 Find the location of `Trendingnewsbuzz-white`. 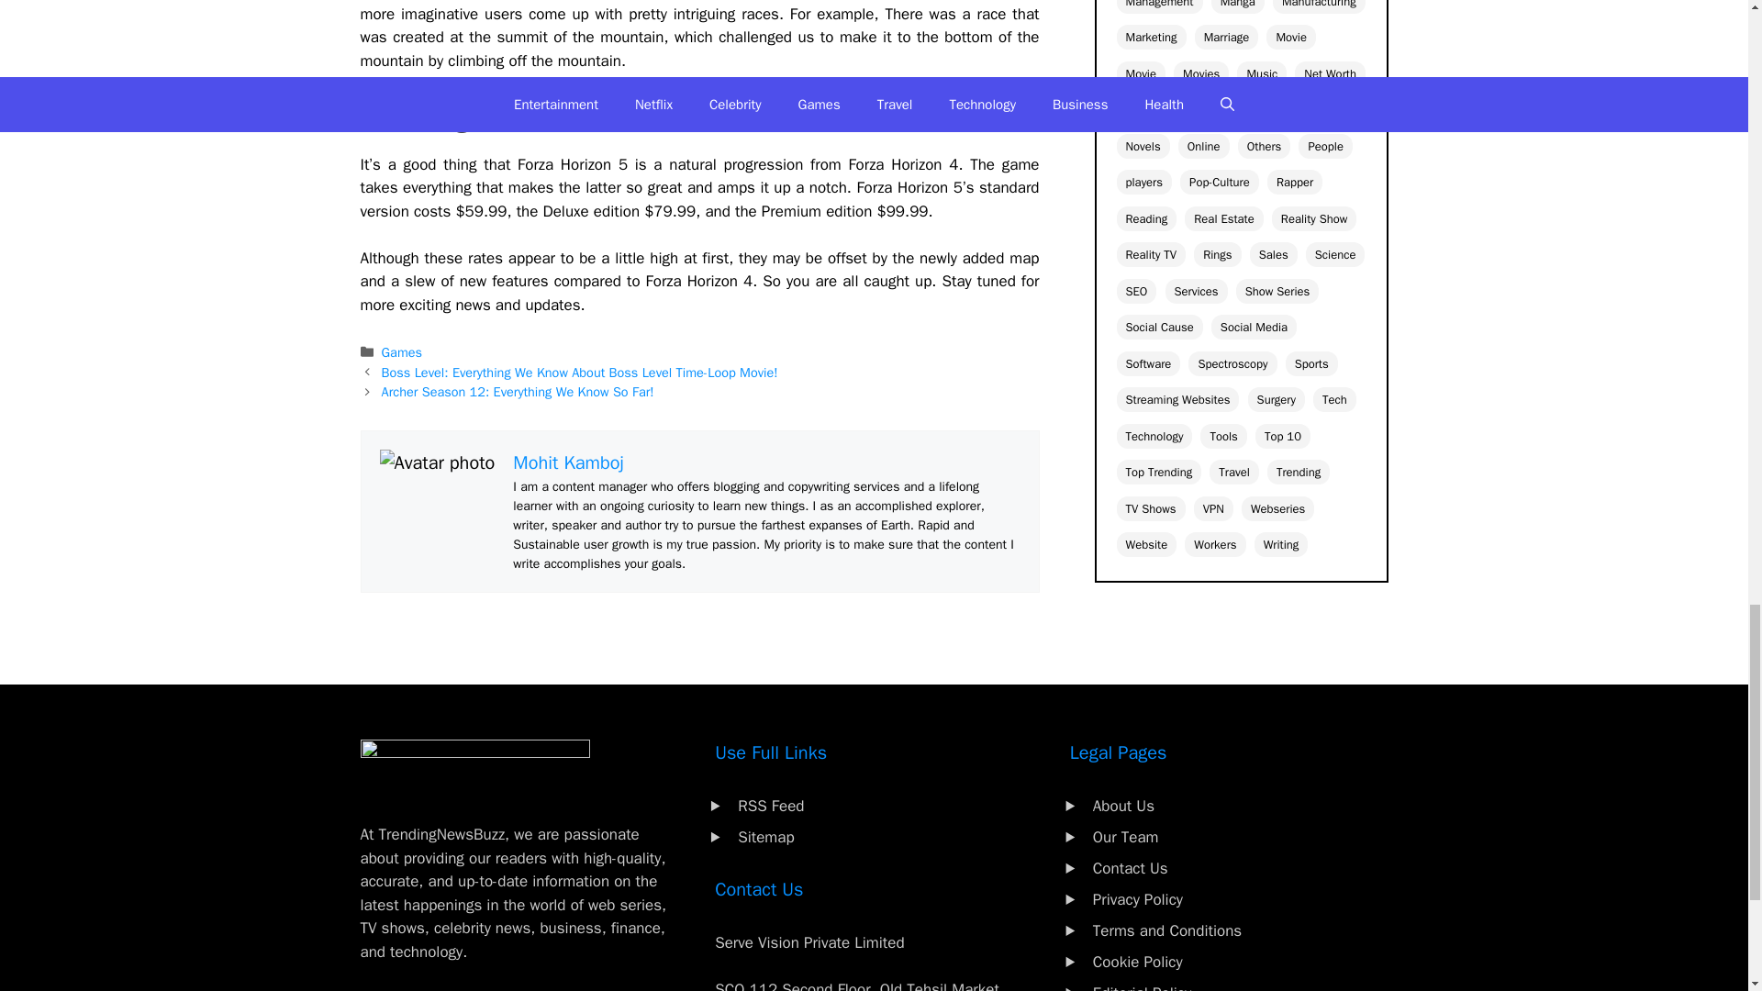

Trendingnewsbuzz-white is located at coordinates (474, 767).